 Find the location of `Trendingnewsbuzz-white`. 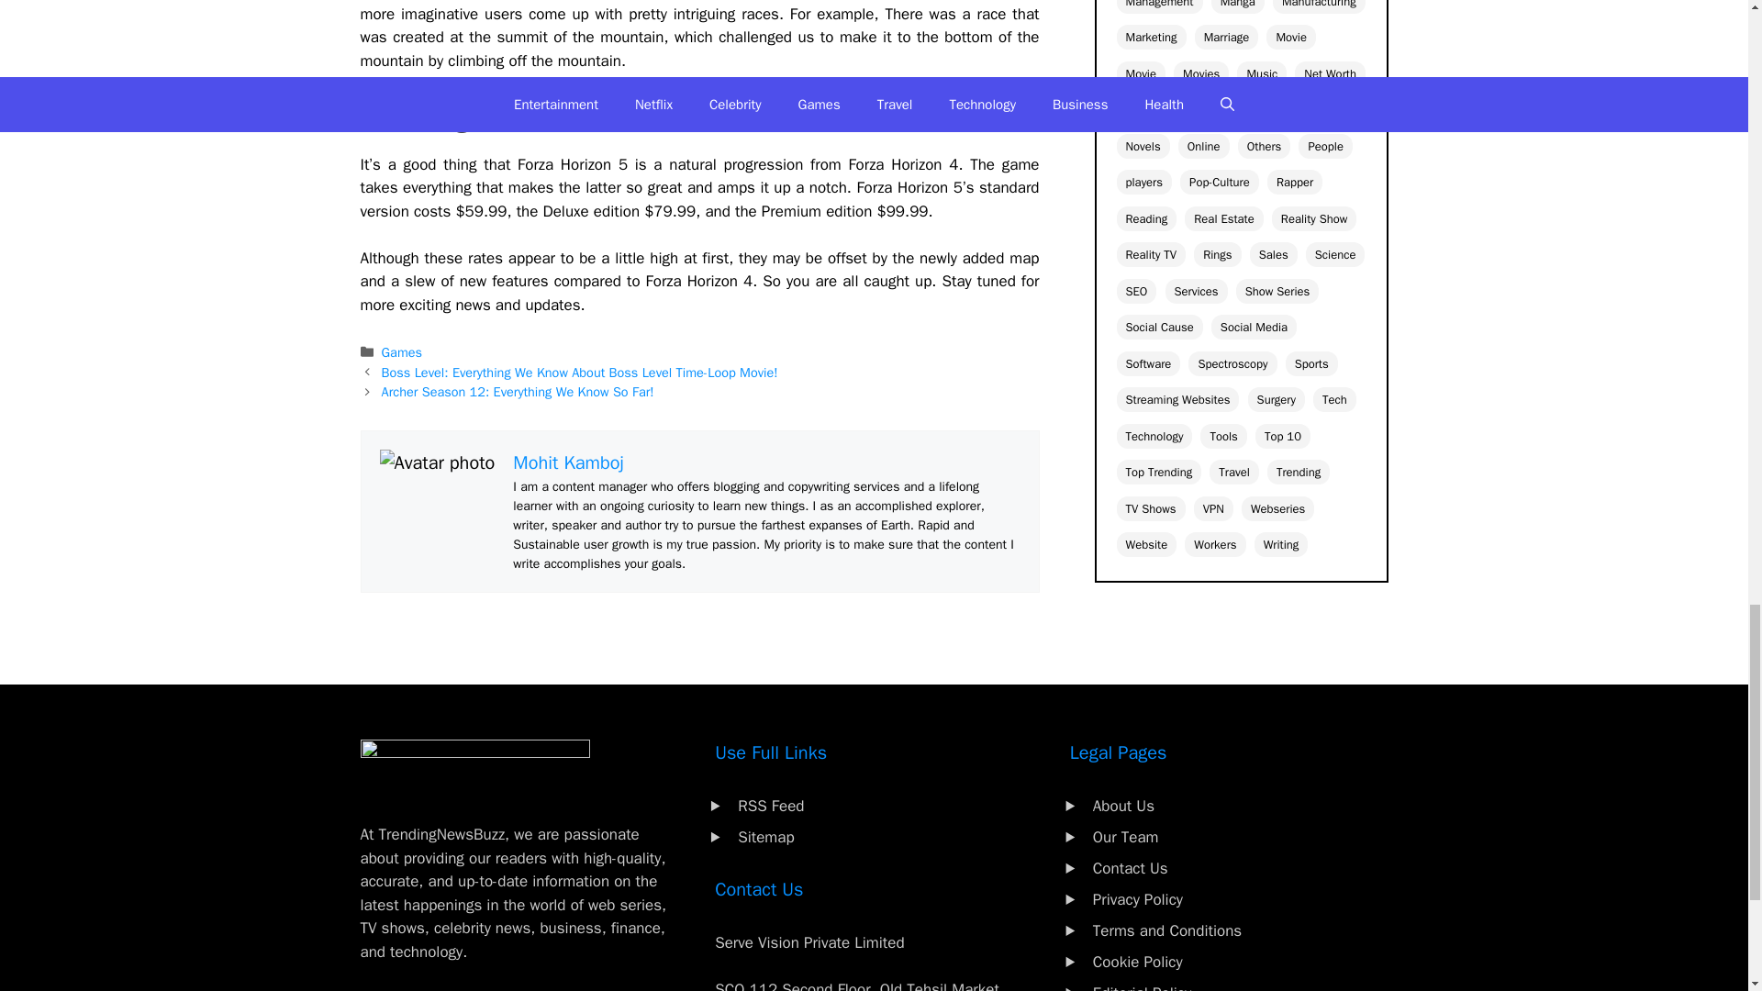

Trendingnewsbuzz-white is located at coordinates (474, 767).